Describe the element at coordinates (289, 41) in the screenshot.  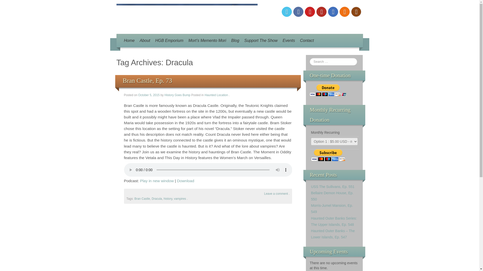
I see `Events` at that location.